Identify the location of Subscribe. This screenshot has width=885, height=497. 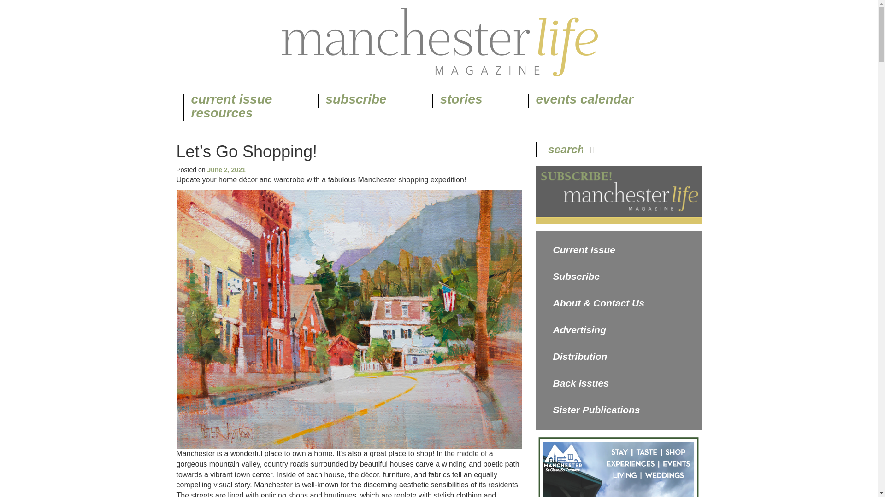
(571, 276).